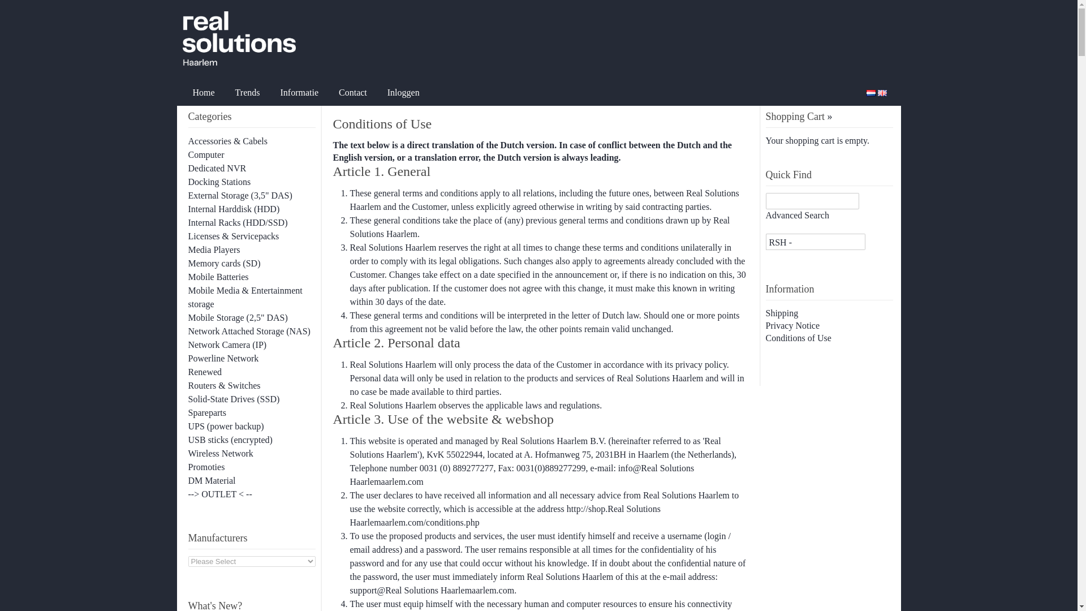 The width and height of the screenshot is (1086, 611). What do you see at coordinates (205, 372) in the screenshot?
I see `Renewed` at bounding box center [205, 372].